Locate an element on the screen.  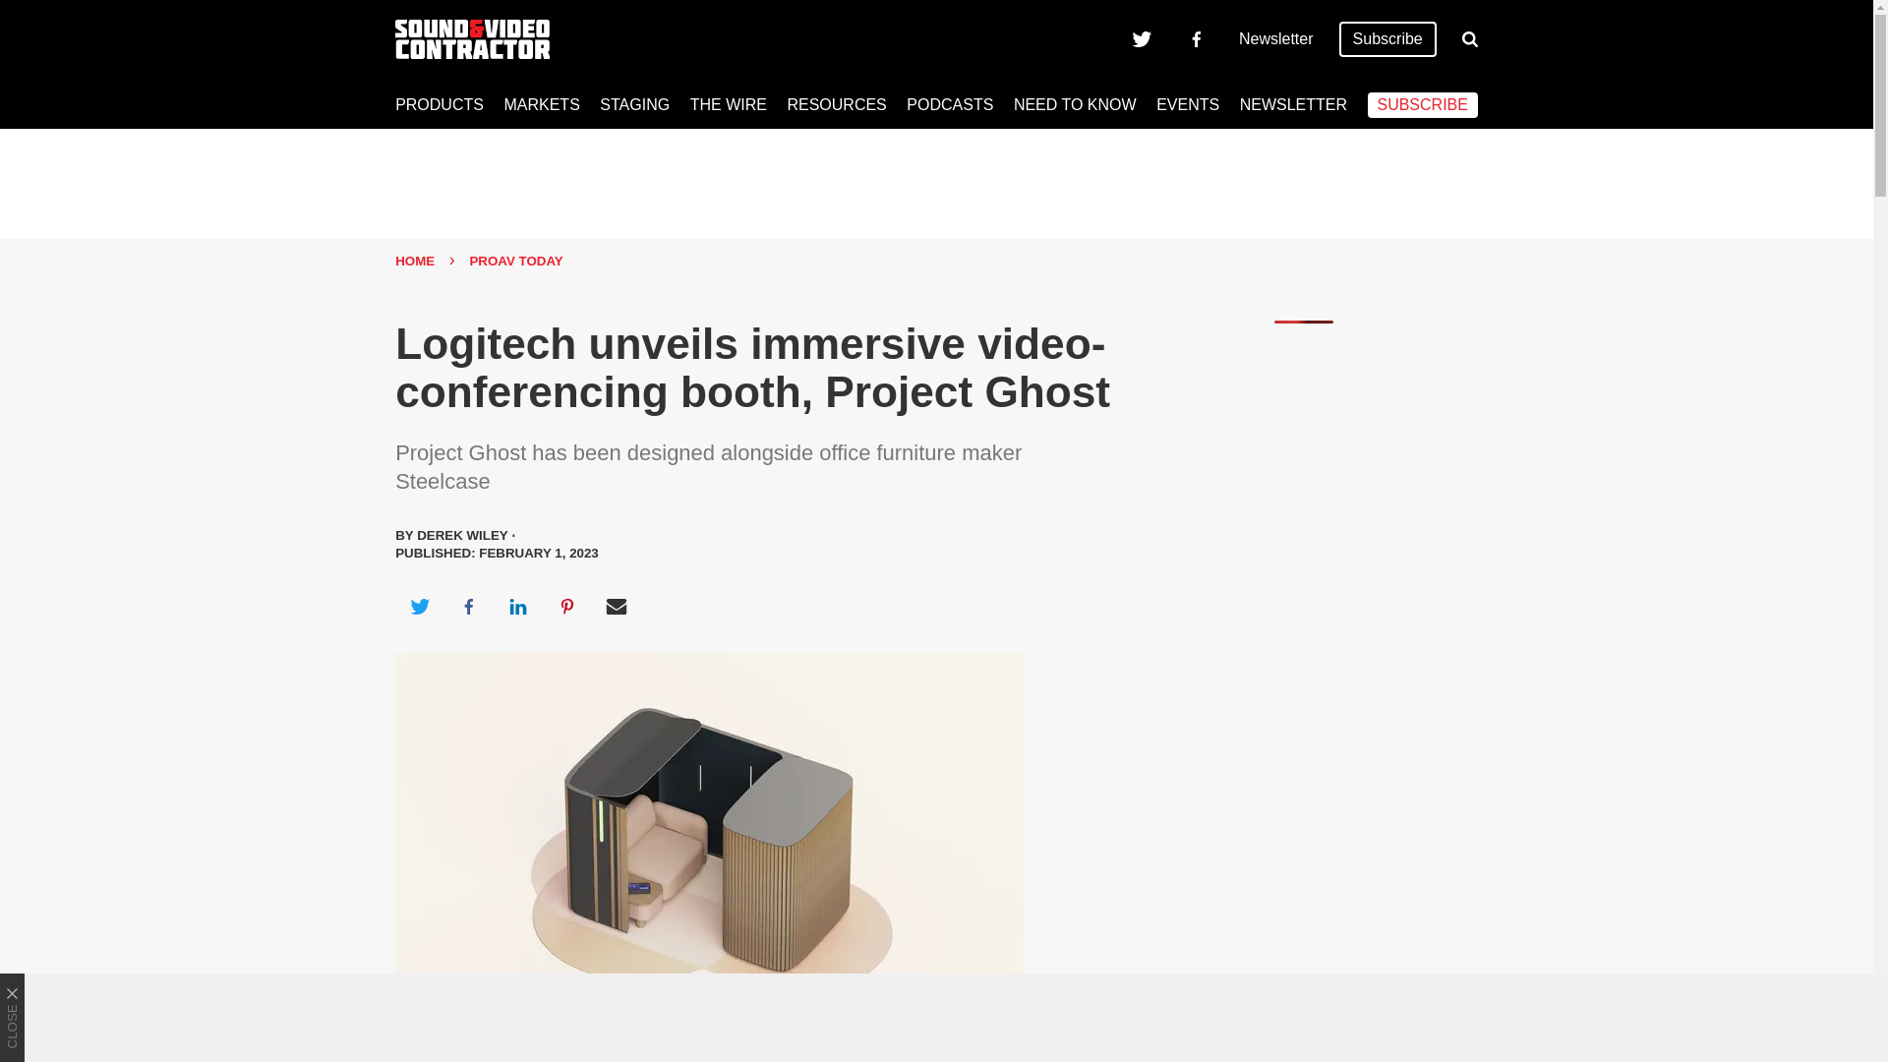
Share on Facebook is located at coordinates (468, 606).